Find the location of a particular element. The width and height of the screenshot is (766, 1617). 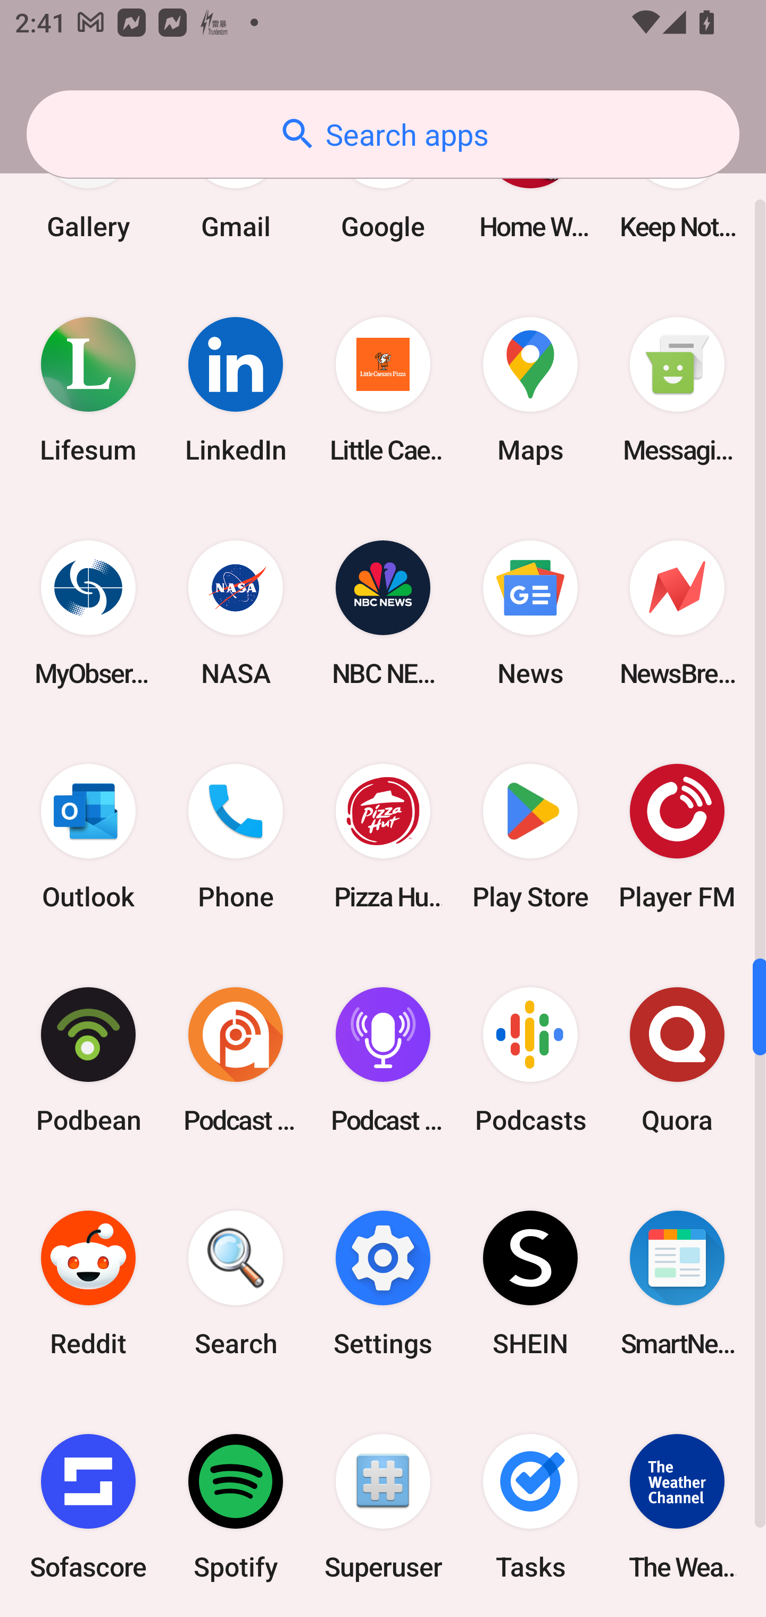

Podbean is located at coordinates (88, 1061).